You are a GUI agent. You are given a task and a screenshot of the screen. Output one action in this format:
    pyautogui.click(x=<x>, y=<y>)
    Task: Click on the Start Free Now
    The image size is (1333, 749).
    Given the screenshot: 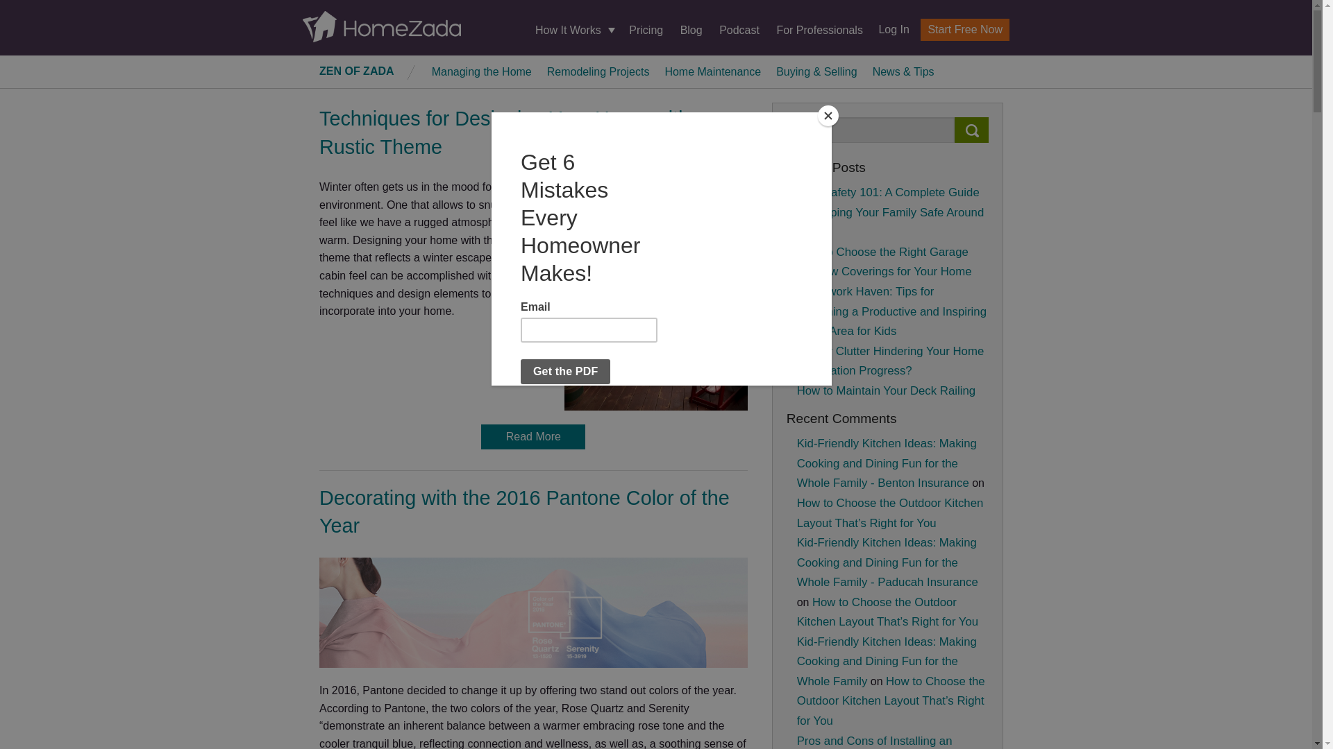 What is the action you would take?
    pyautogui.click(x=965, y=30)
    